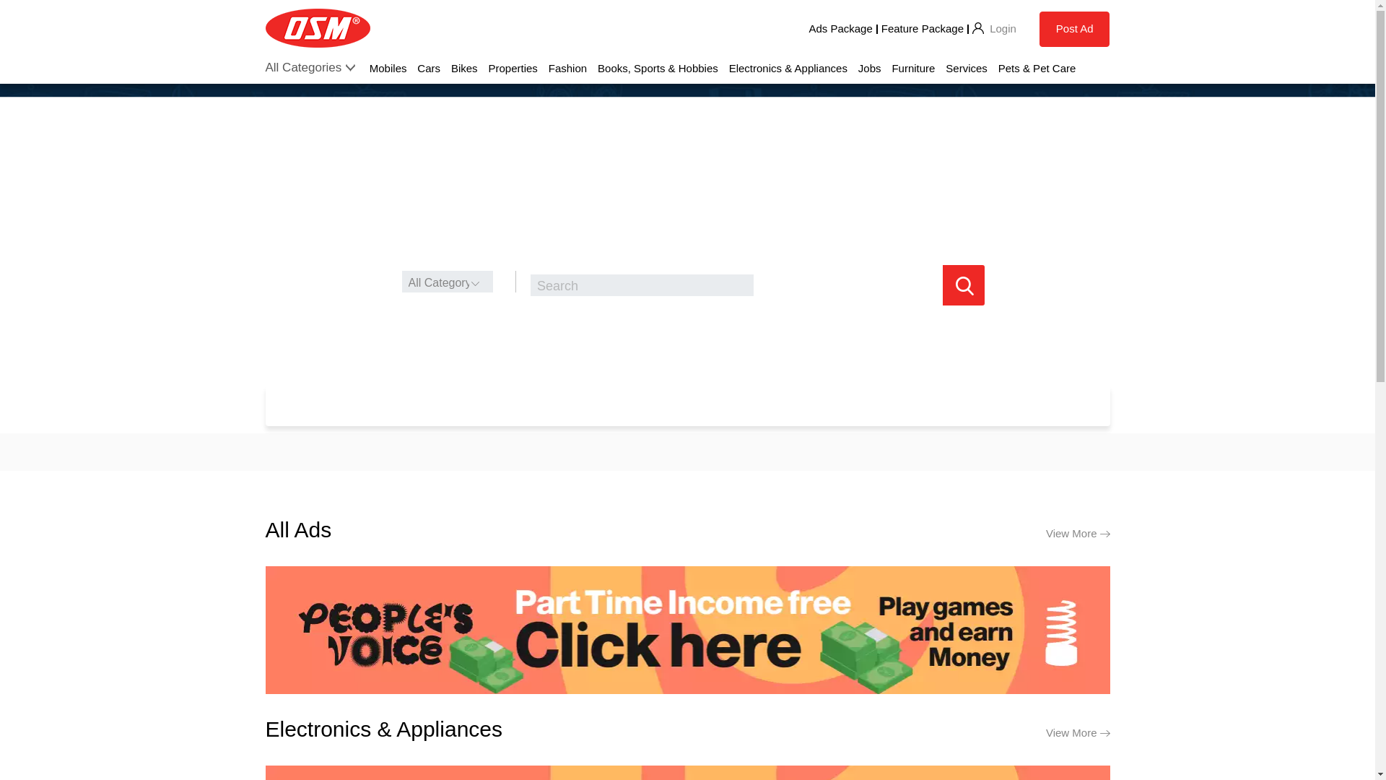 The image size is (1386, 780). Describe the element at coordinates (304, 68) in the screenshot. I see `All Categories` at that location.